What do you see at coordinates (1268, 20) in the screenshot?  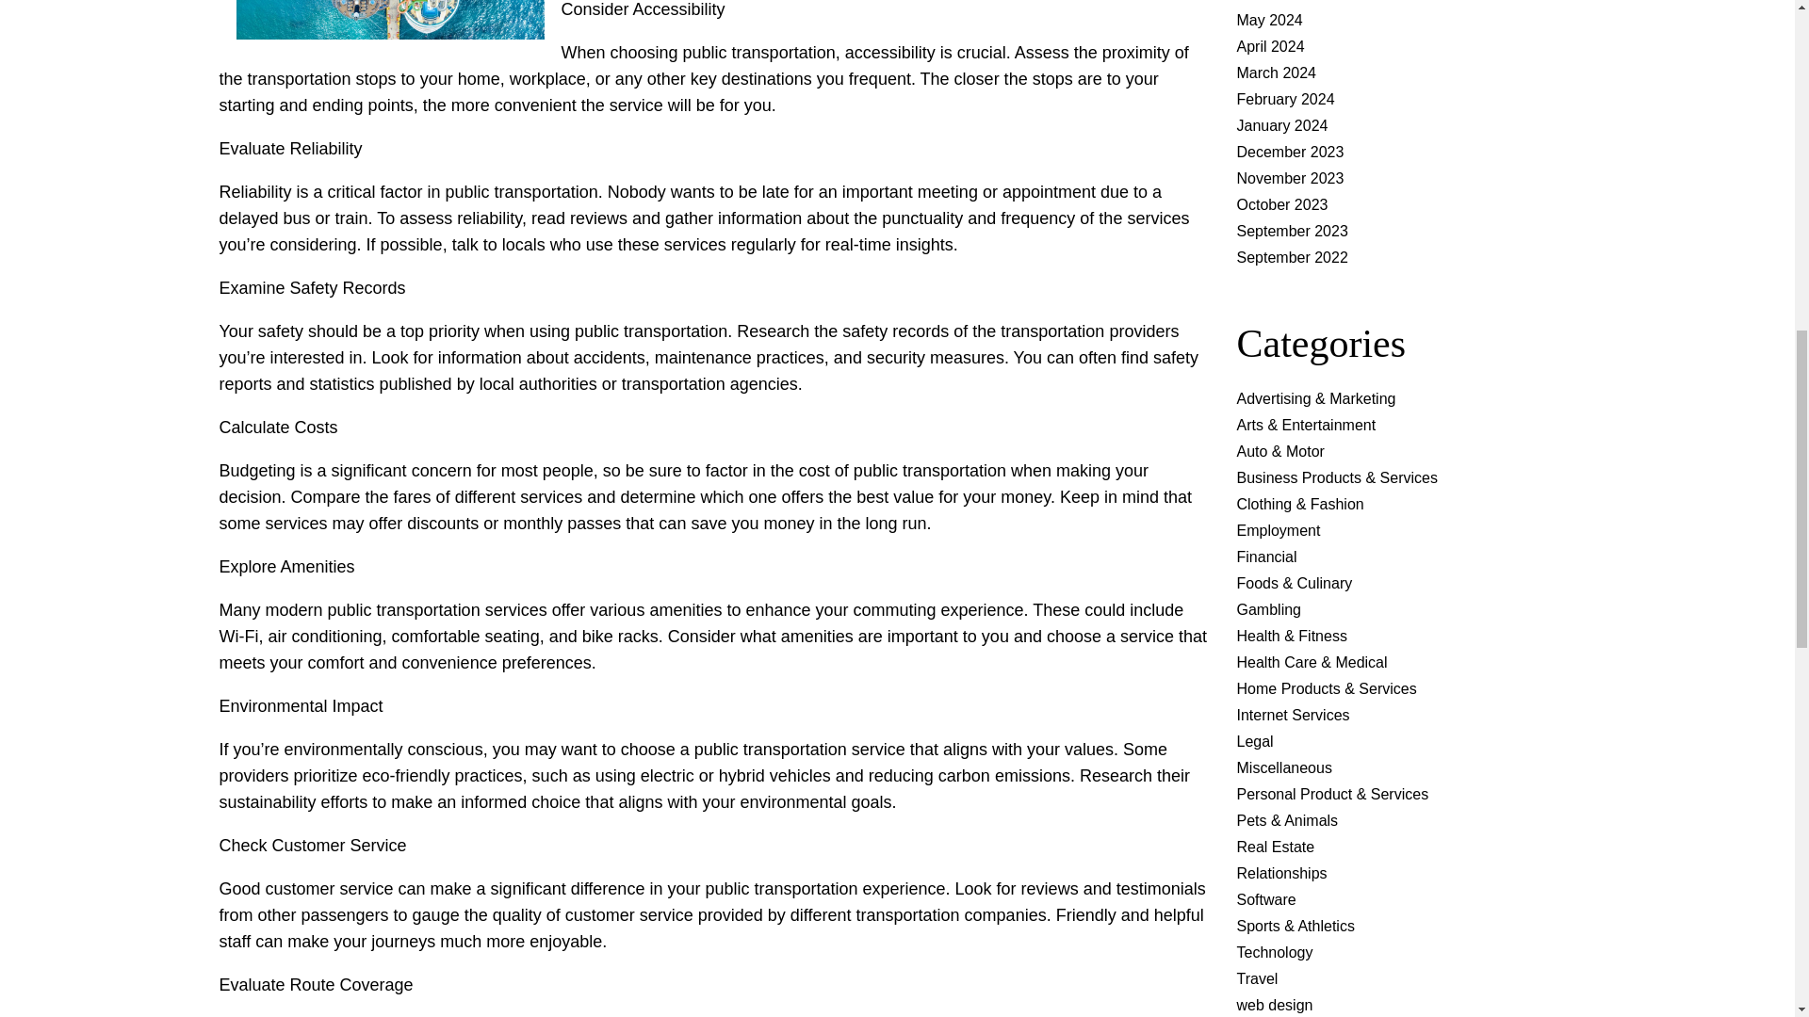 I see `May 2024` at bounding box center [1268, 20].